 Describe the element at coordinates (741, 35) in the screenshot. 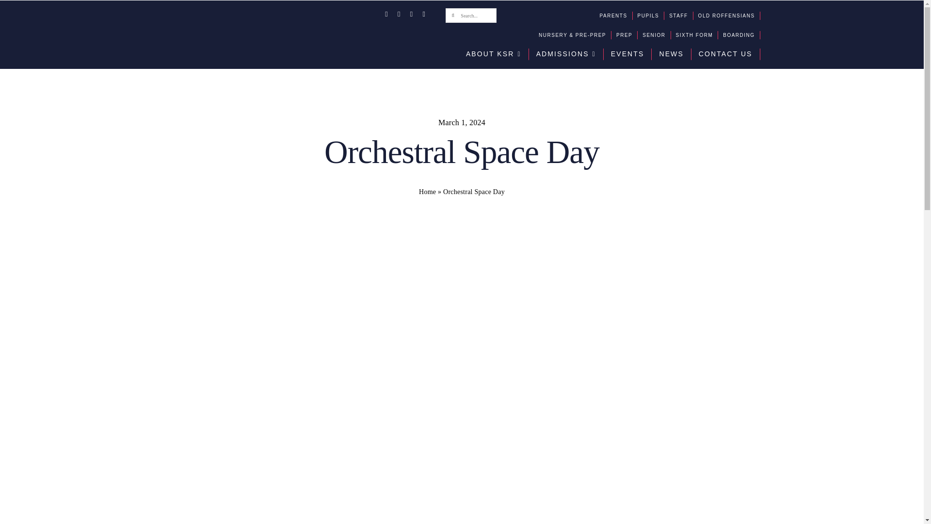

I see `BOARDING` at that location.